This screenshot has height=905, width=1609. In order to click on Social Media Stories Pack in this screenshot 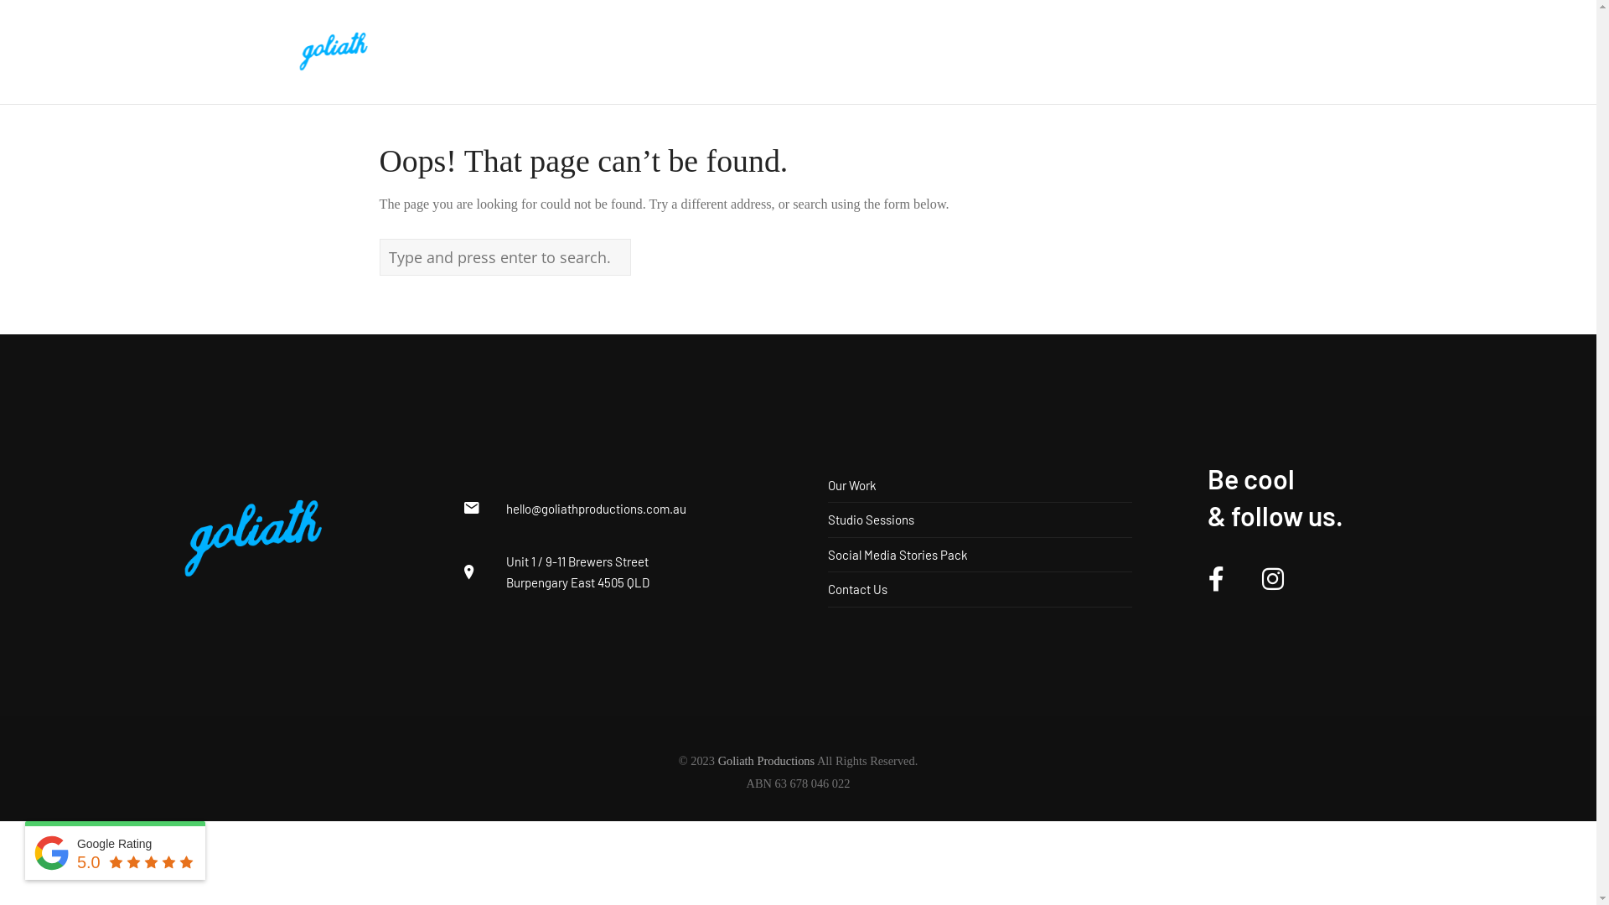, I will do `click(898, 555)`.